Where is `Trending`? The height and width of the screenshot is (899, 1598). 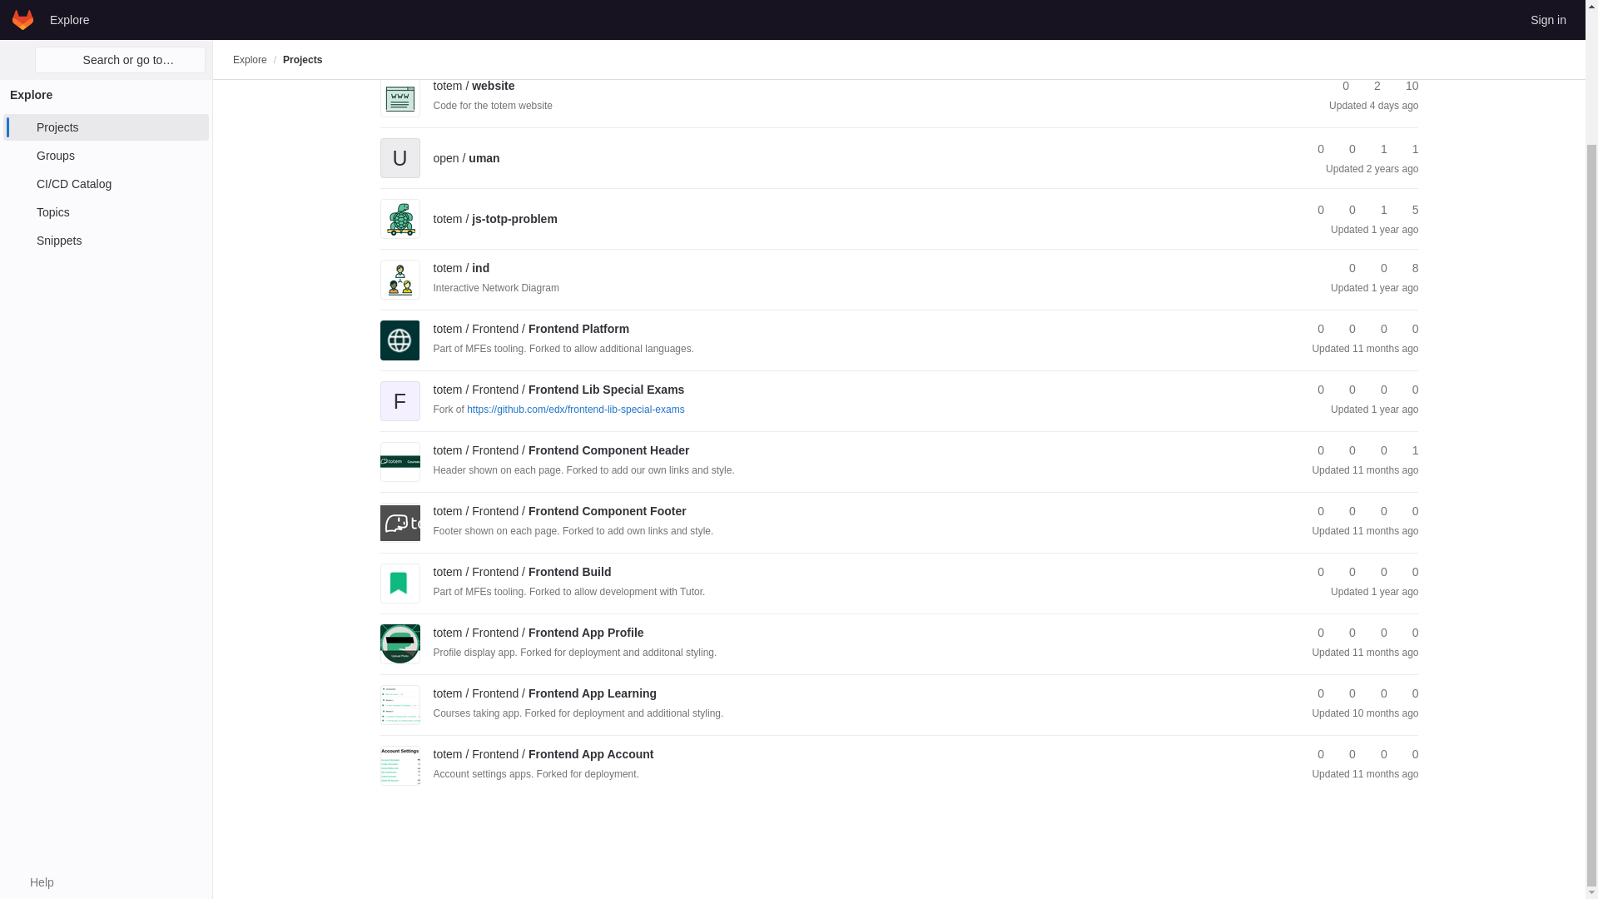
Trending is located at coordinates (503, 4).